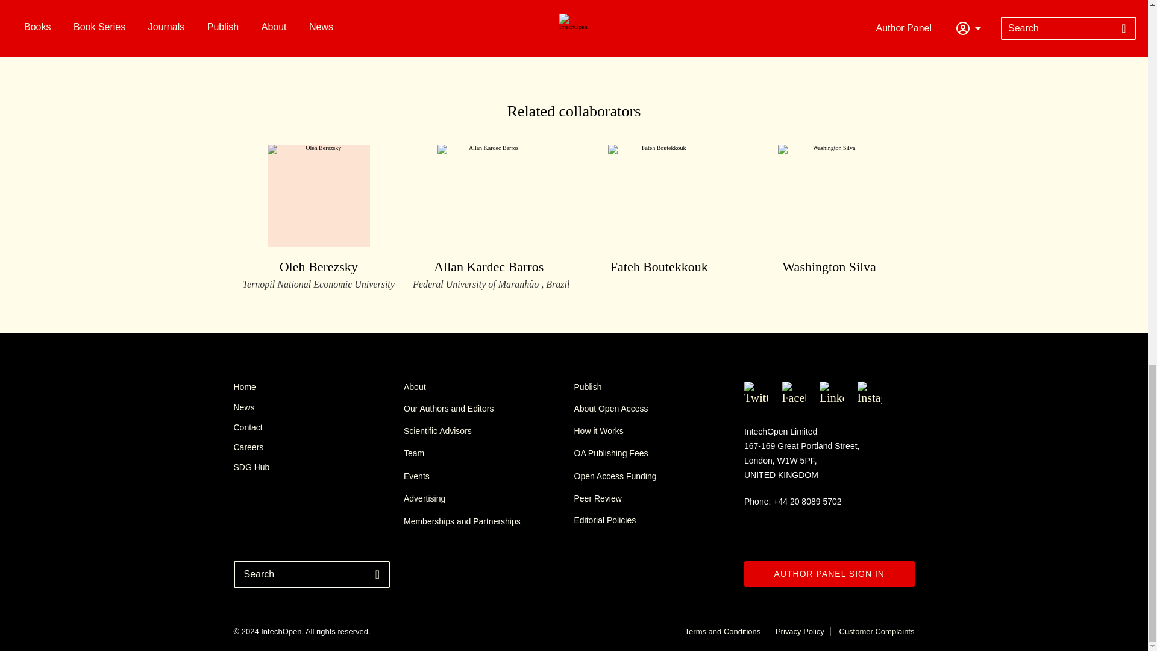 The width and height of the screenshot is (1157, 651). Describe the element at coordinates (659, 211) in the screenshot. I see `Fateh Boutekkouk` at that location.